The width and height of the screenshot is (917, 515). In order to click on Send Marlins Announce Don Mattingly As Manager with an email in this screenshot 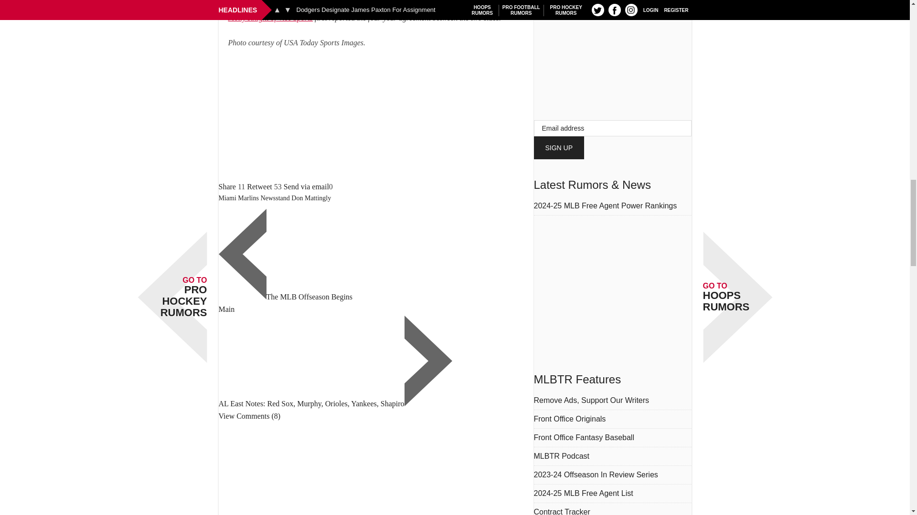, I will do `click(306, 186)`.